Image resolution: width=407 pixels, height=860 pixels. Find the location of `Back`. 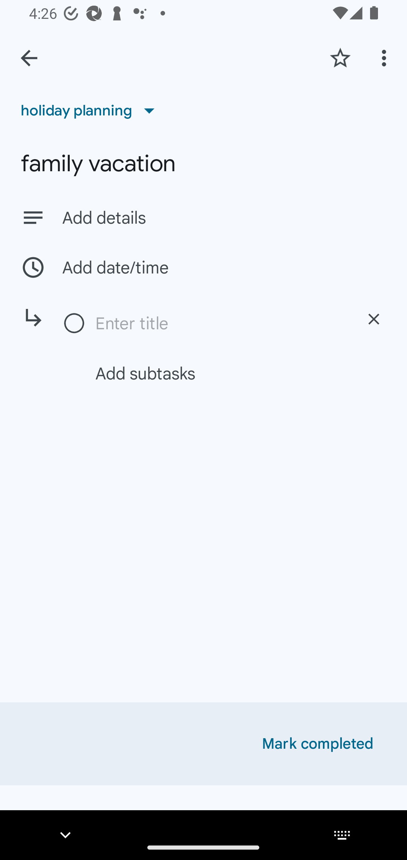

Back is located at coordinates (29, 58).